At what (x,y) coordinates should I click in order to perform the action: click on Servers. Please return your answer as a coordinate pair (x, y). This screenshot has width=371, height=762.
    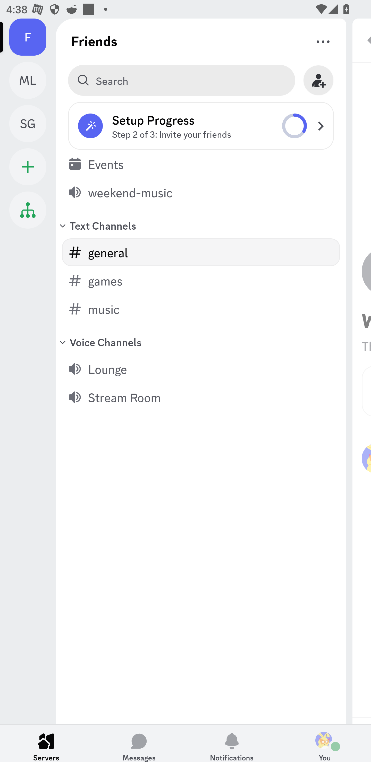
    Looking at the image, I should click on (46, 743).